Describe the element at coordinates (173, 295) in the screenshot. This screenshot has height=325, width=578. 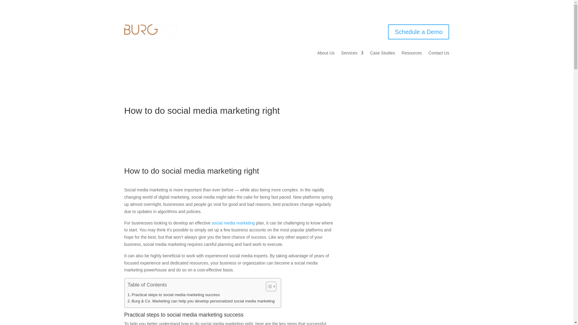
I see `Practical steps to social media marketing success` at that location.